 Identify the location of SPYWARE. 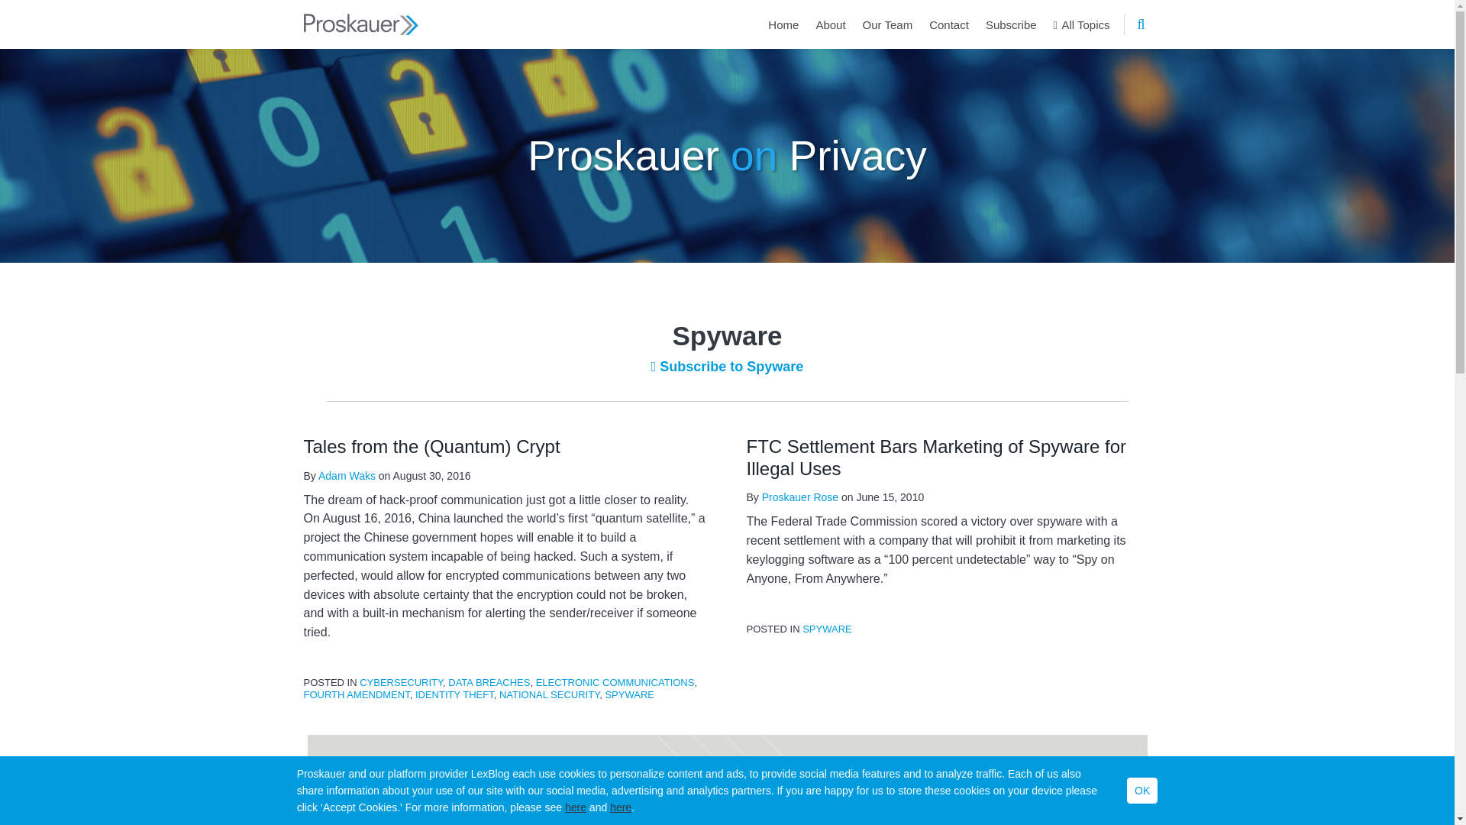
(826, 629).